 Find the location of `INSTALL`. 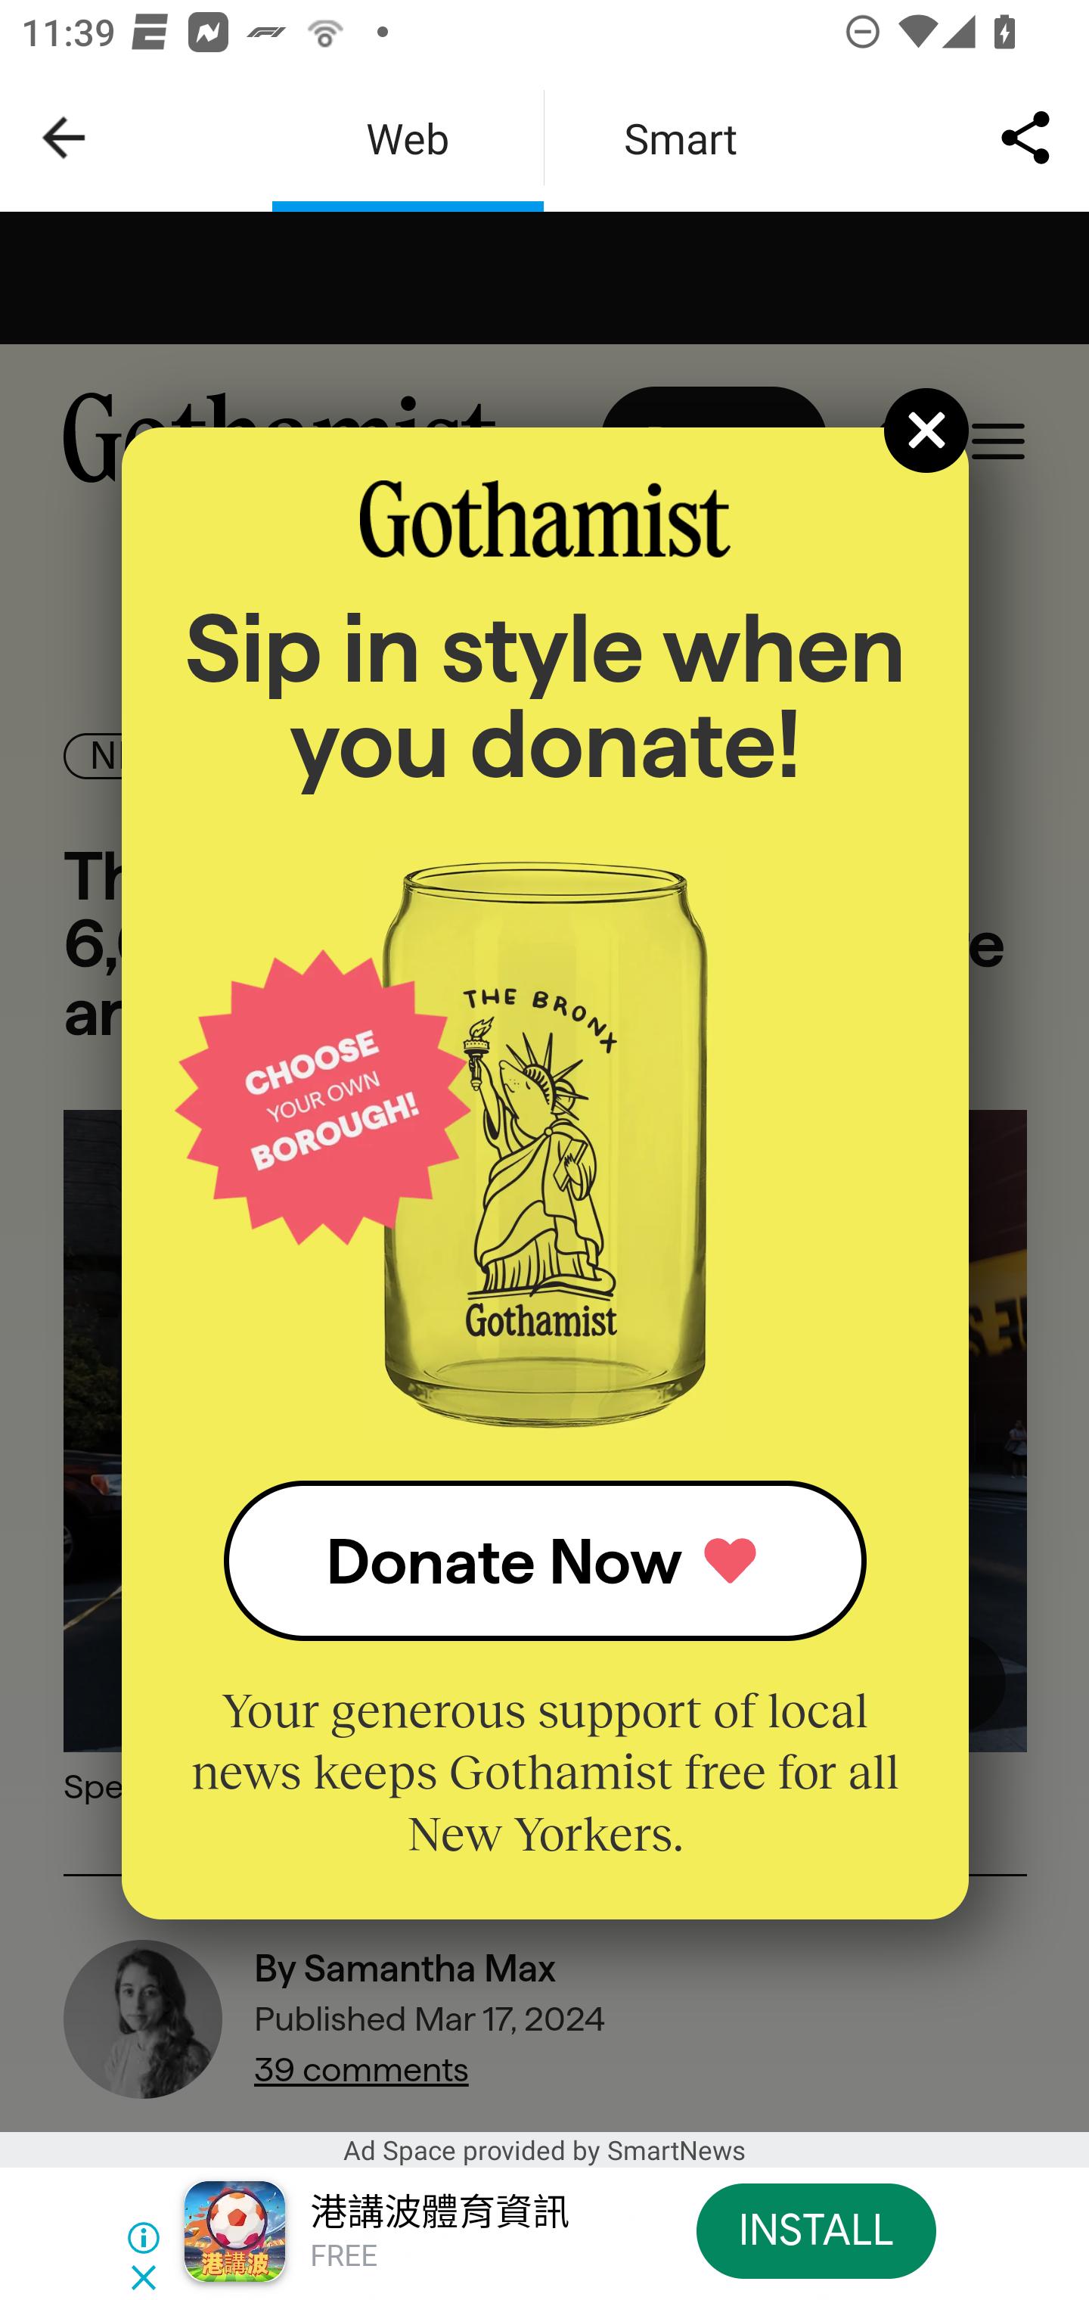

INSTALL is located at coordinates (815, 2230).